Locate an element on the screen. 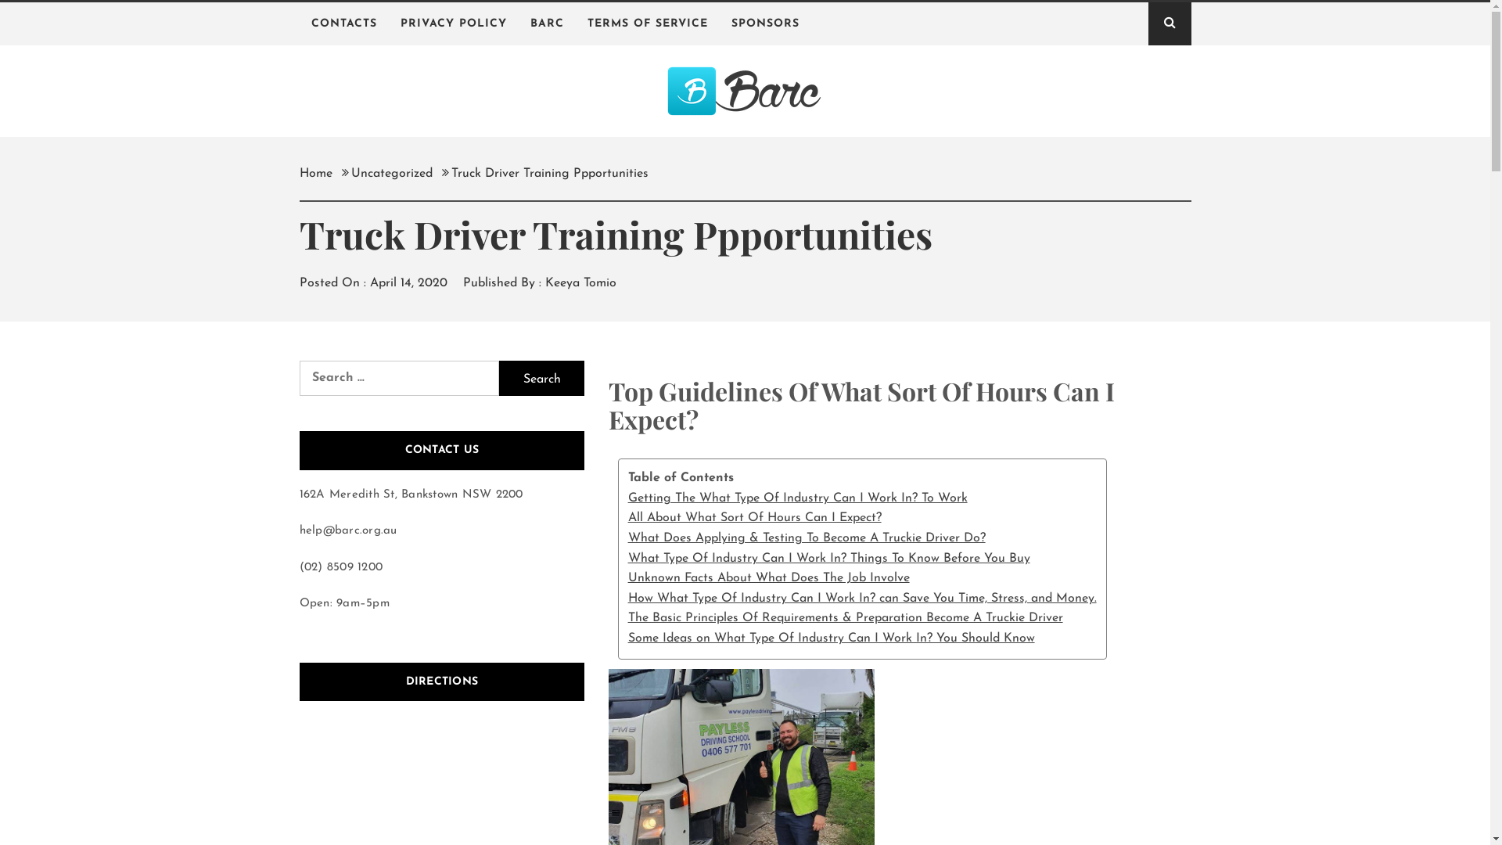 Image resolution: width=1502 pixels, height=845 pixels. BARC is located at coordinates (546, 23).